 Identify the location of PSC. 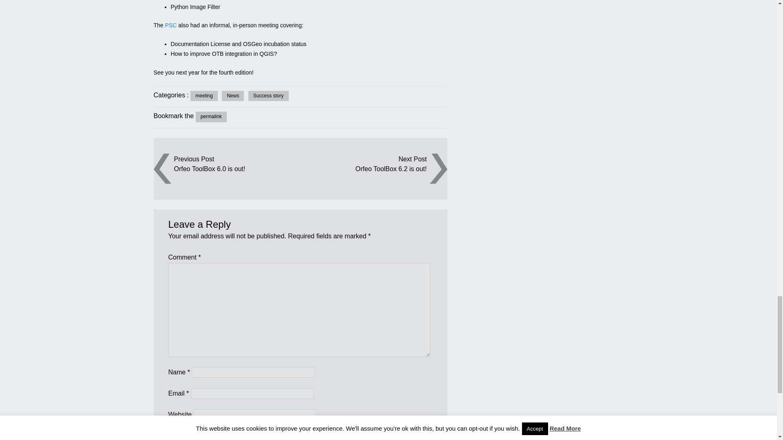
(171, 25).